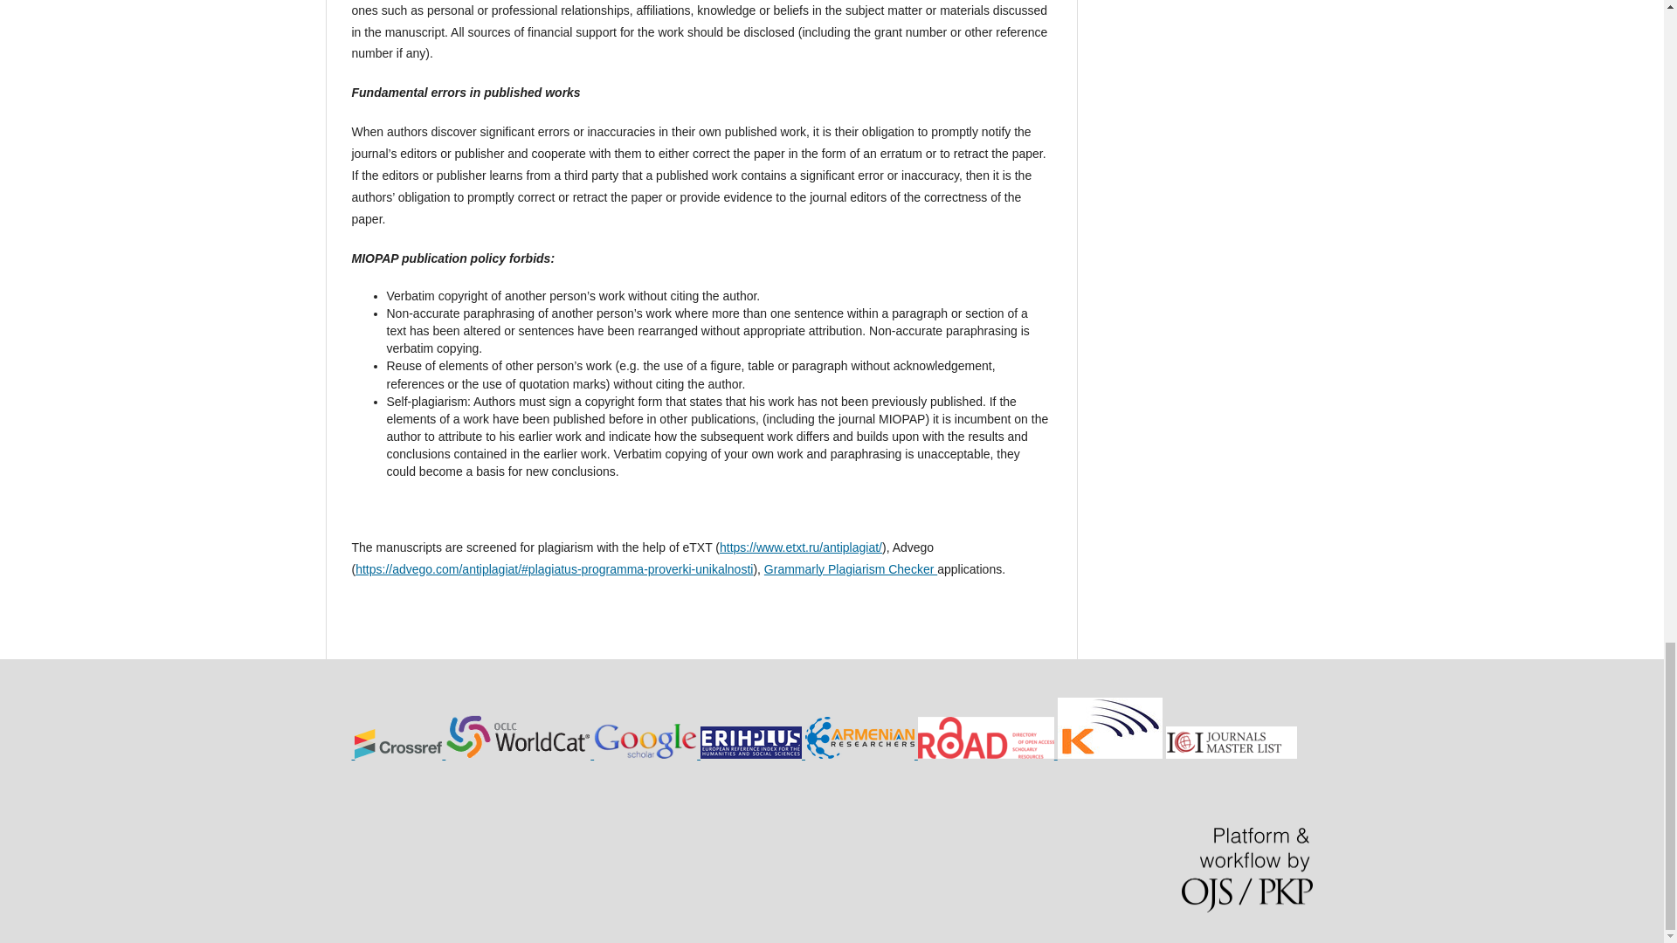 This screenshot has width=1677, height=943. What do you see at coordinates (1231, 754) in the screenshot?
I see `ICI Journals Master` at bounding box center [1231, 754].